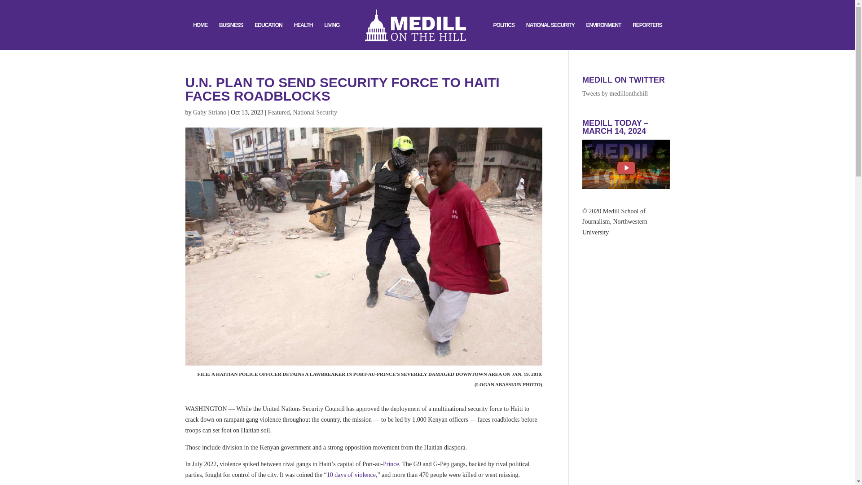  What do you see at coordinates (209, 112) in the screenshot?
I see `Posts by Gaby Striano` at bounding box center [209, 112].